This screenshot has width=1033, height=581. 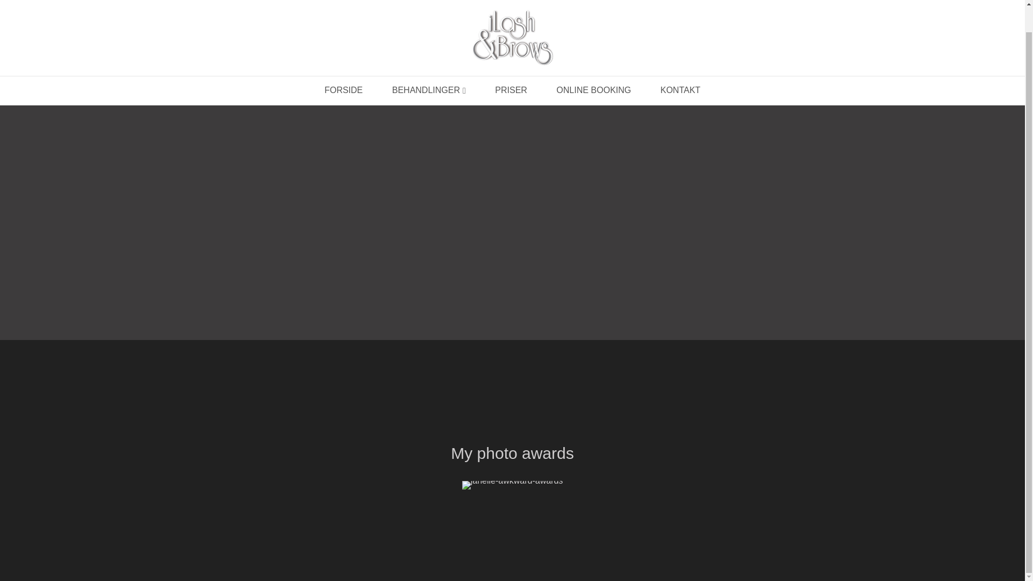 What do you see at coordinates (594, 64) in the screenshot?
I see `ONLINE BOOKING` at bounding box center [594, 64].